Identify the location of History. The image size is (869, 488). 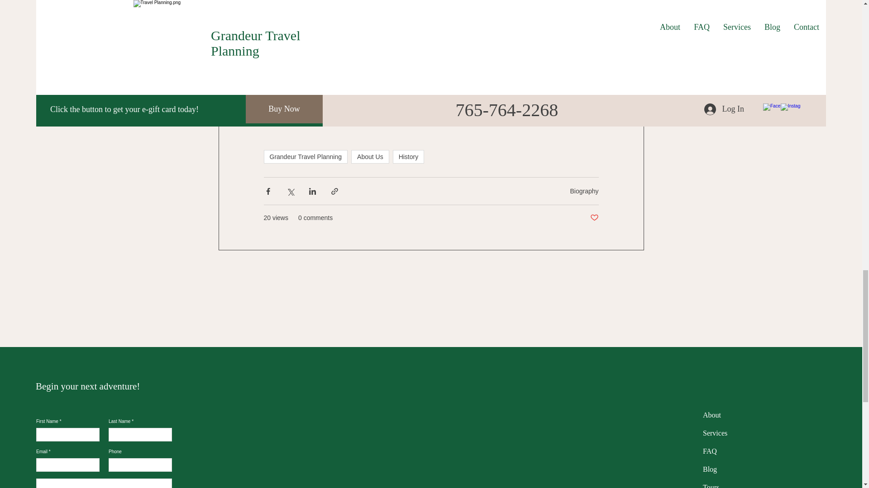
(408, 156).